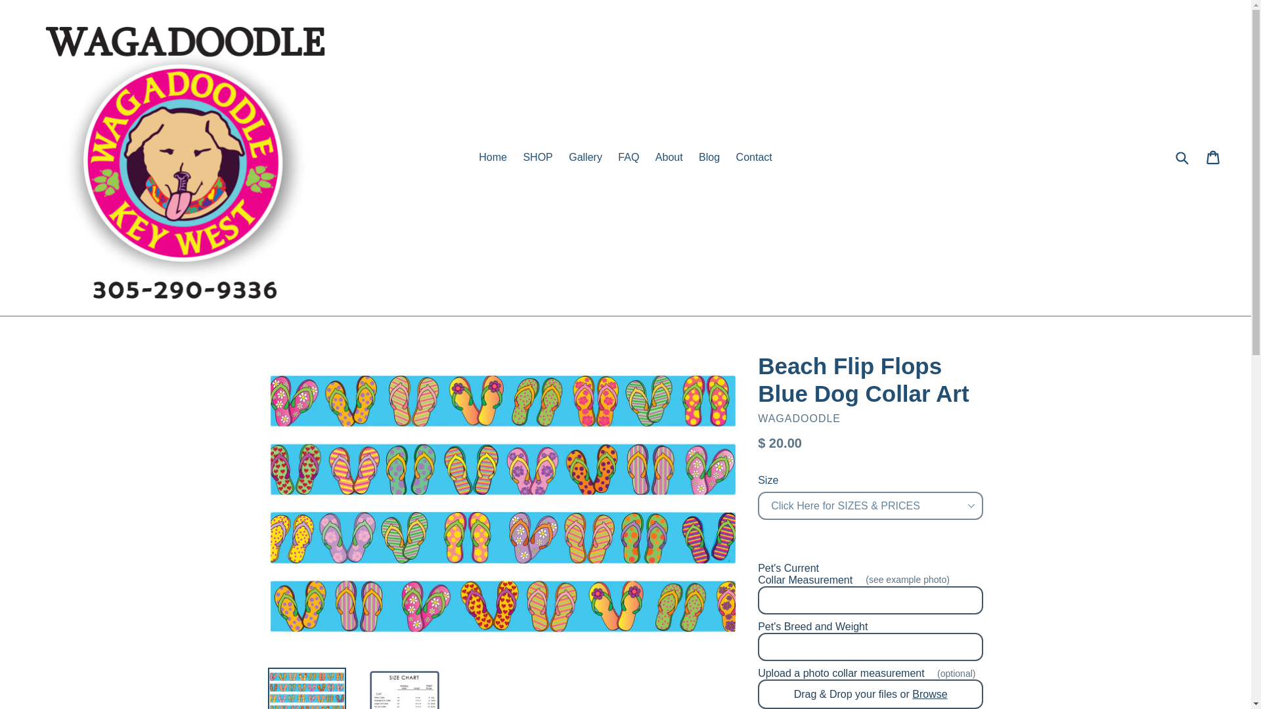  What do you see at coordinates (493, 157) in the screenshot?
I see `Home` at bounding box center [493, 157].